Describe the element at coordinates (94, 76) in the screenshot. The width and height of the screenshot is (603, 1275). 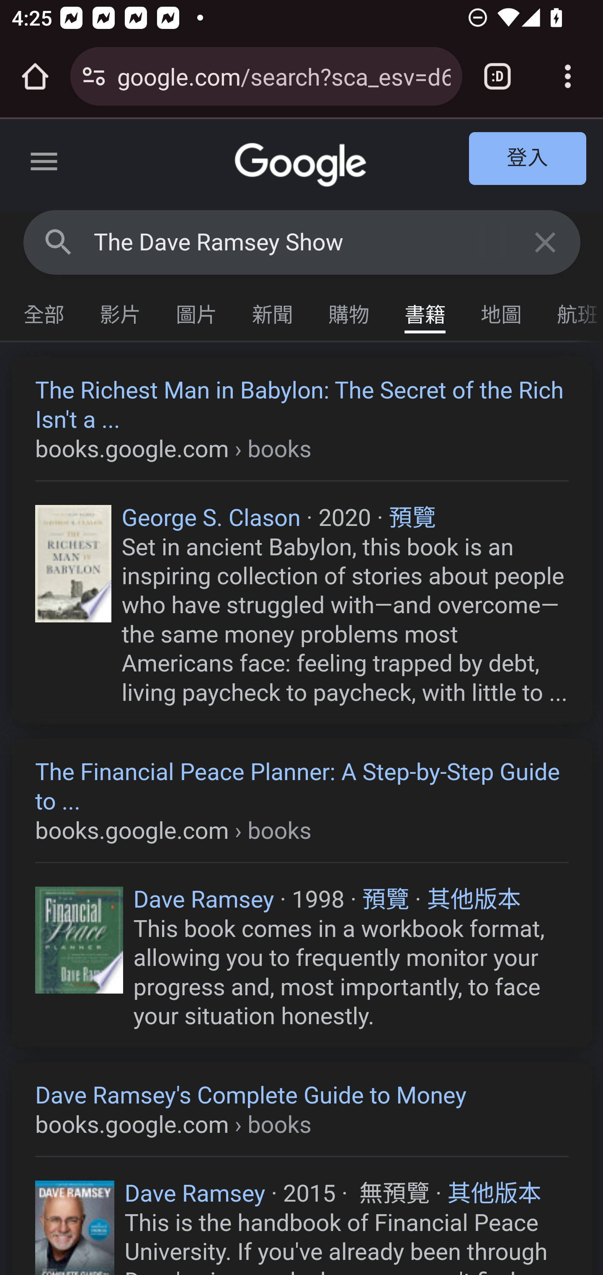
I see `Connection is secure` at that location.